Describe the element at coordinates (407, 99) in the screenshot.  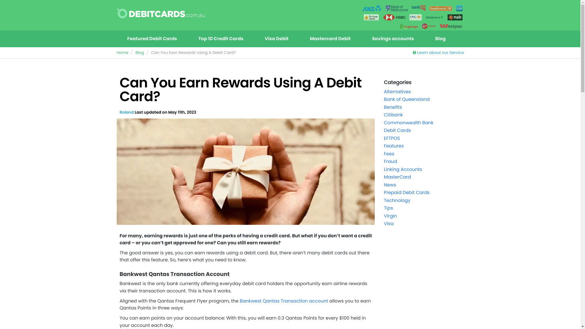
I see `Bank of Queensland` at that location.